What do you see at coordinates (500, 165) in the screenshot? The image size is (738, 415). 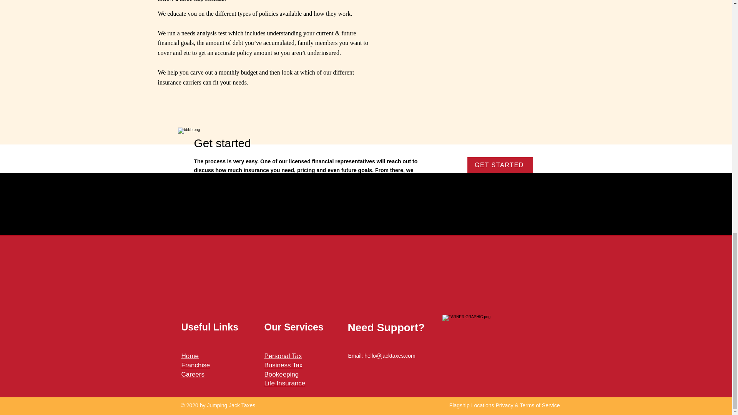 I see `GET STARTED` at bounding box center [500, 165].